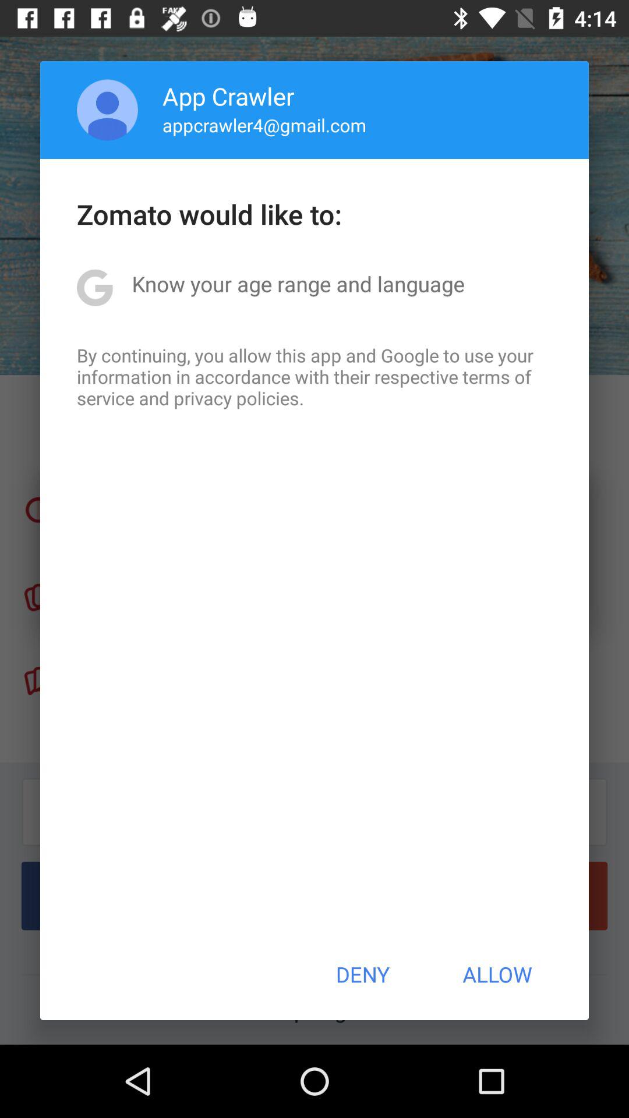  What do you see at coordinates (362, 974) in the screenshot?
I see `choose icon to the left of allow icon` at bounding box center [362, 974].